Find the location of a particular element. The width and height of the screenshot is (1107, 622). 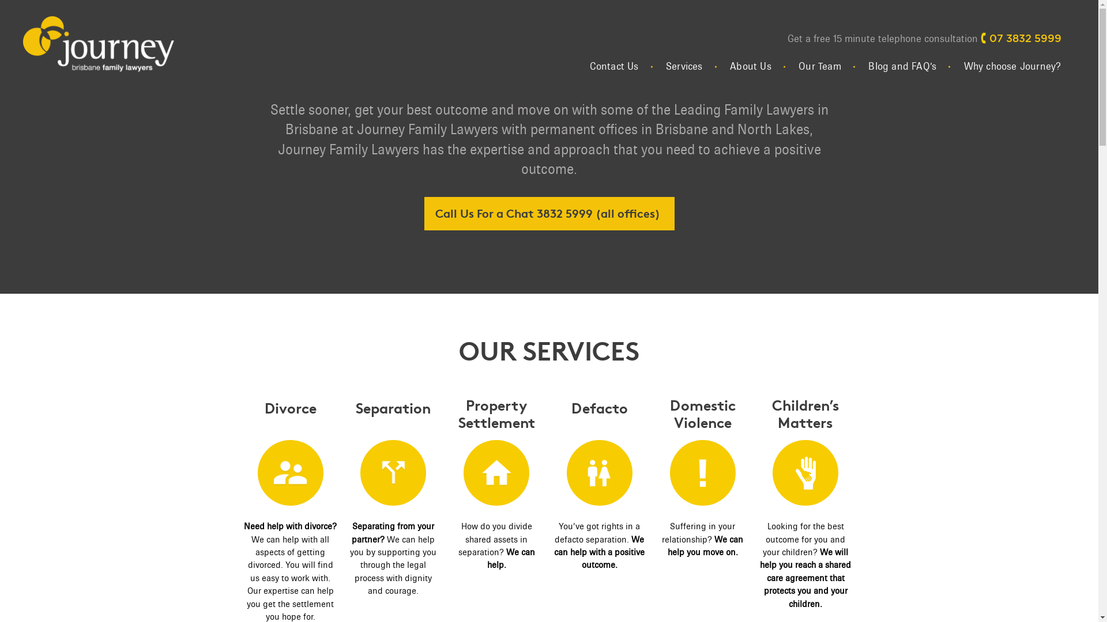

Domestic Violence is located at coordinates (702, 415).